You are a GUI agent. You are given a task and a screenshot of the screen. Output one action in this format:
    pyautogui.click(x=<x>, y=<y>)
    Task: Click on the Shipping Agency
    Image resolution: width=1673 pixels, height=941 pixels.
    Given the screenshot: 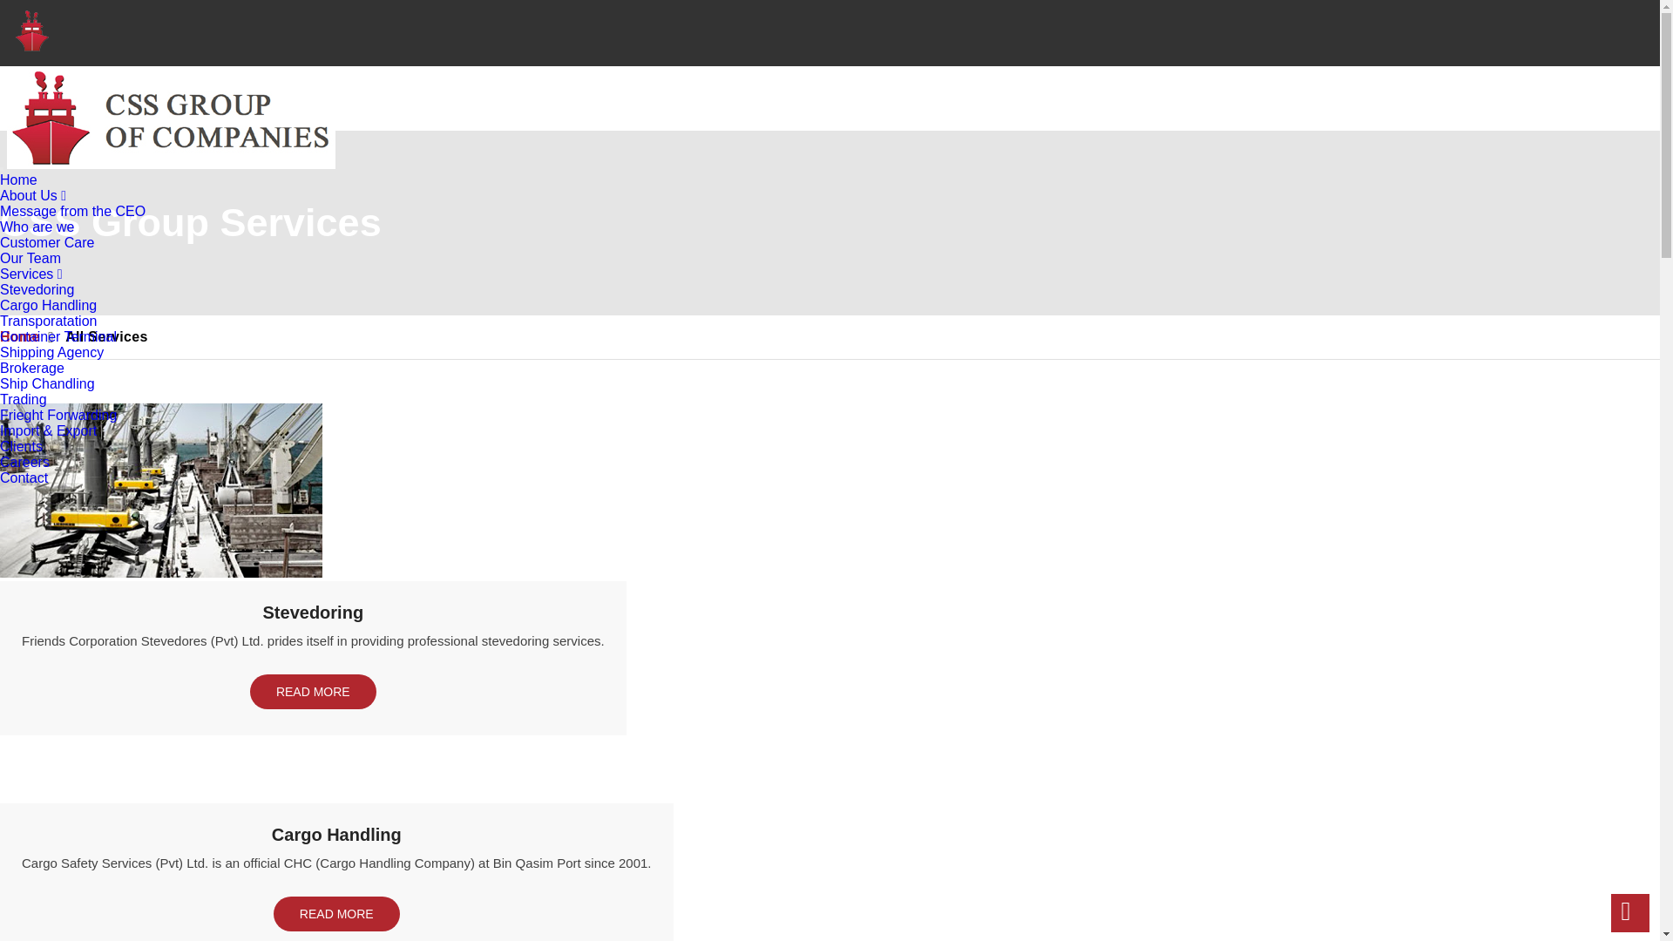 What is the action you would take?
    pyautogui.click(x=52, y=352)
    